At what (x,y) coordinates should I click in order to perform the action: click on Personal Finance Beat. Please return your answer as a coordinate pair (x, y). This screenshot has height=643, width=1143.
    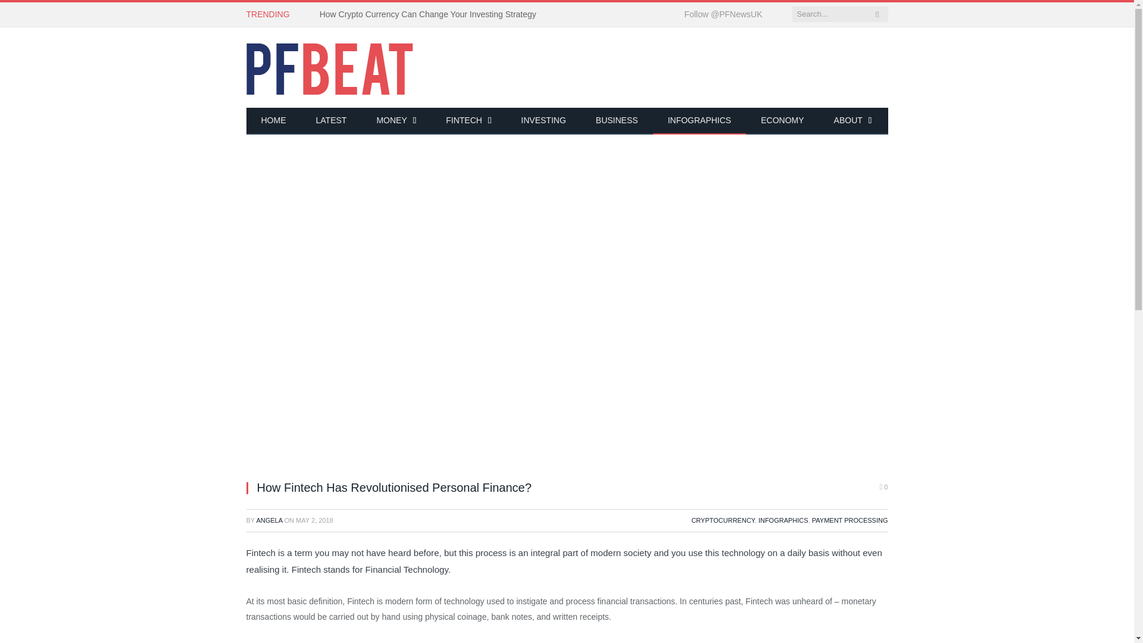
    Looking at the image, I should click on (330, 67).